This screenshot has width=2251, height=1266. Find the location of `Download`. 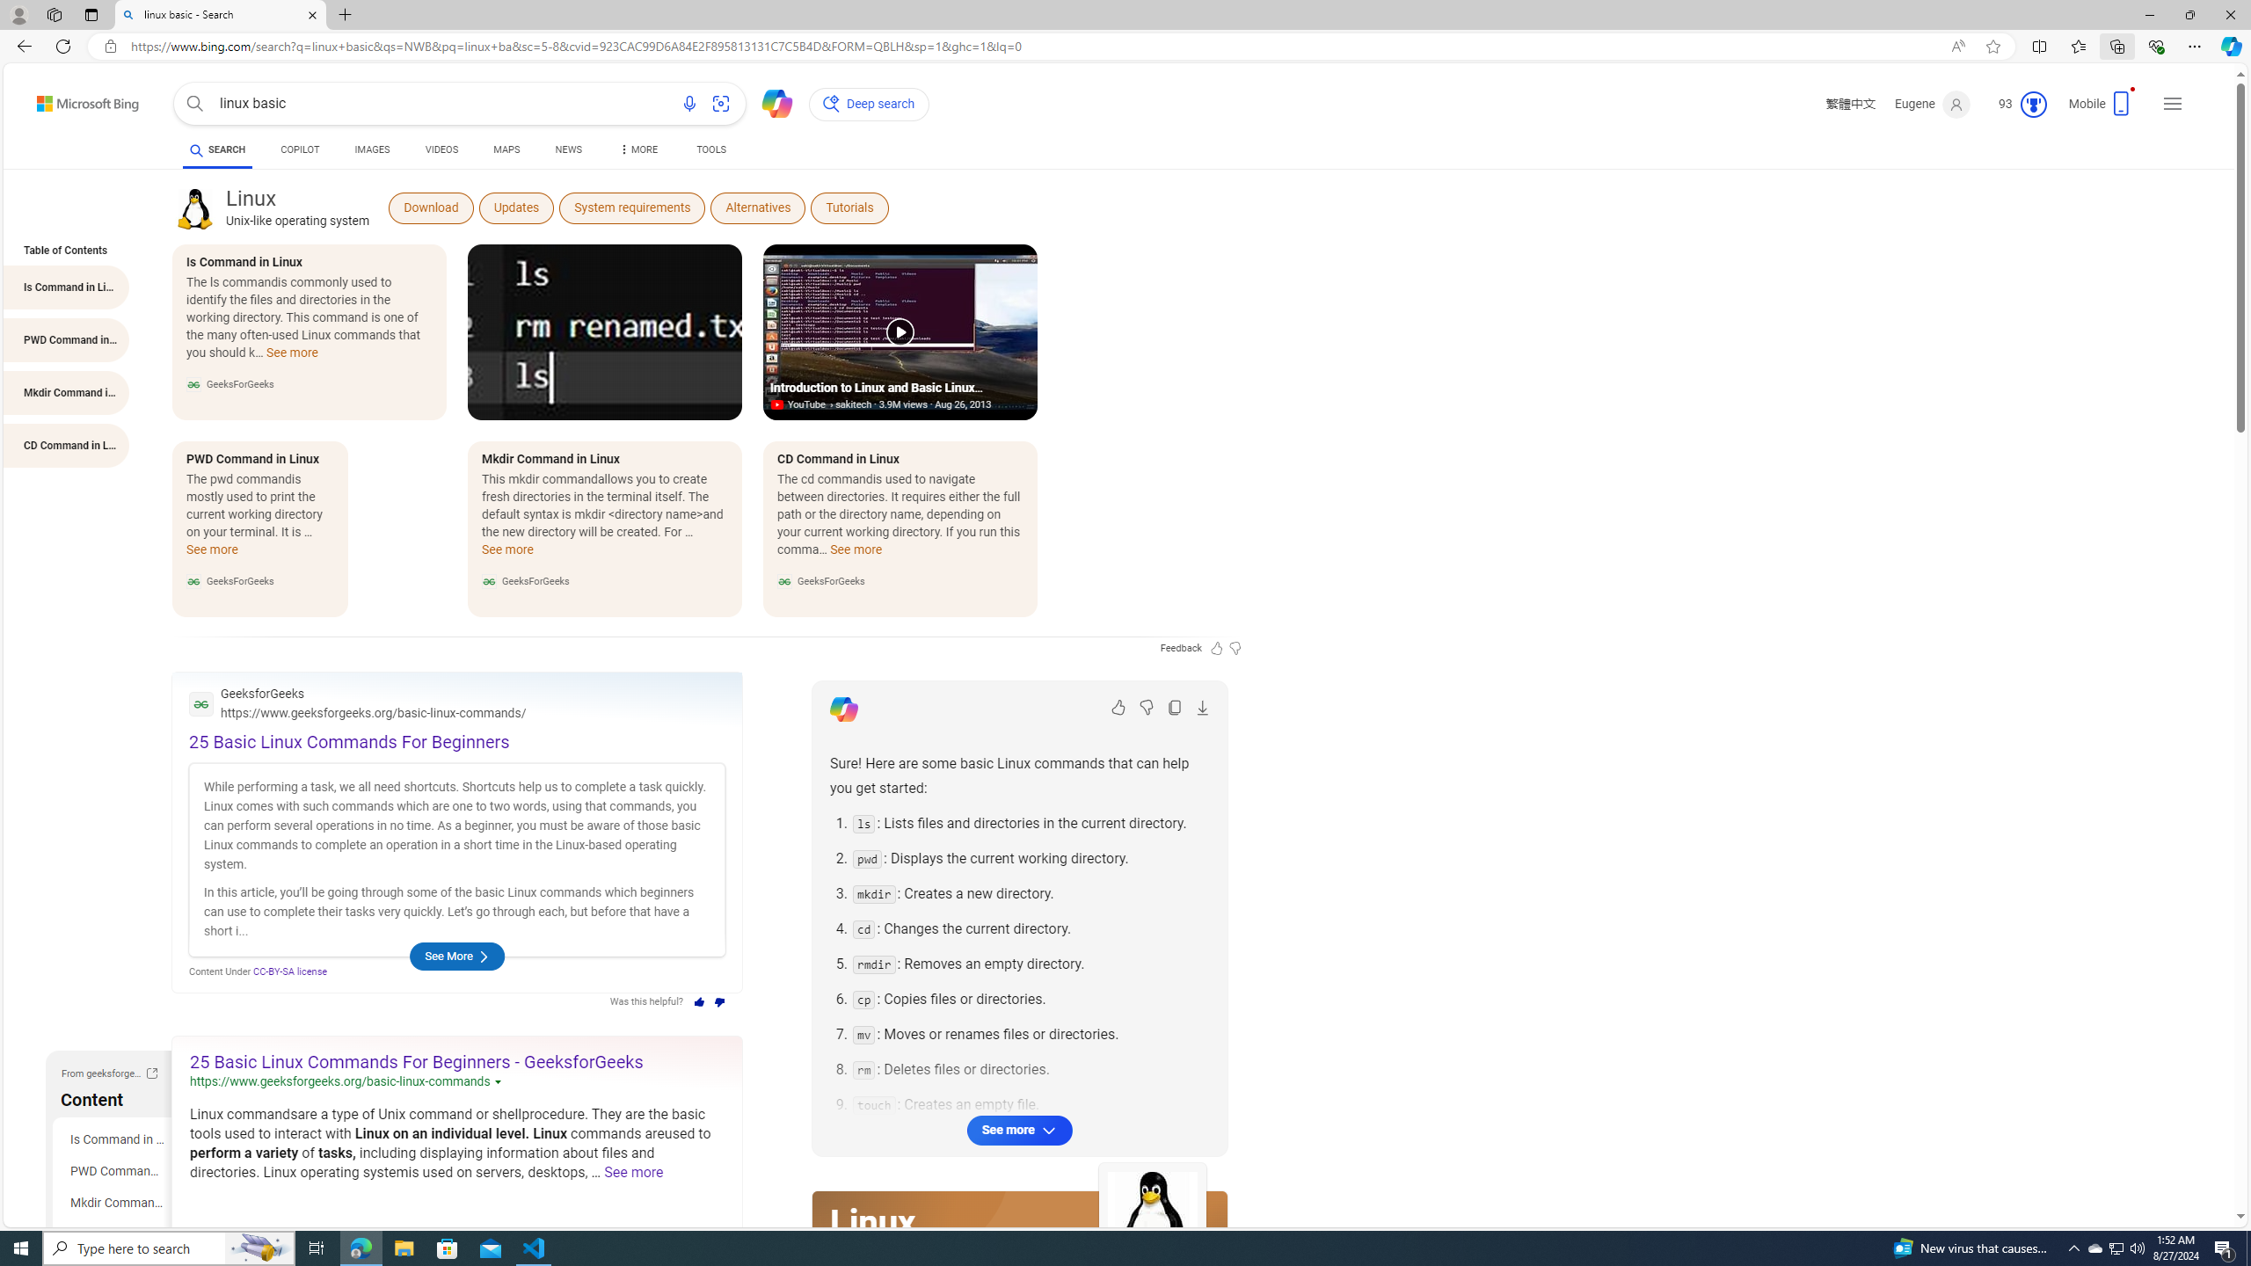

Download is located at coordinates (432, 207).